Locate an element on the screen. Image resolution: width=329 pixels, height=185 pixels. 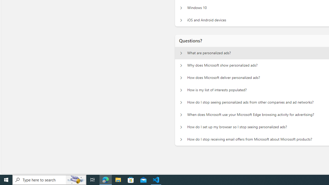
Manage personalized ads on your device Windows 10 is located at coordinates (181, 8).